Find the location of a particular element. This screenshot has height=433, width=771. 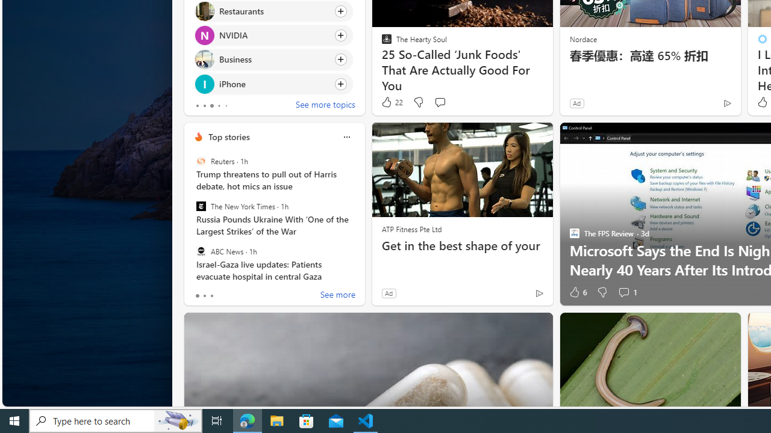

tab-1 is located at coordinates (204, 296).